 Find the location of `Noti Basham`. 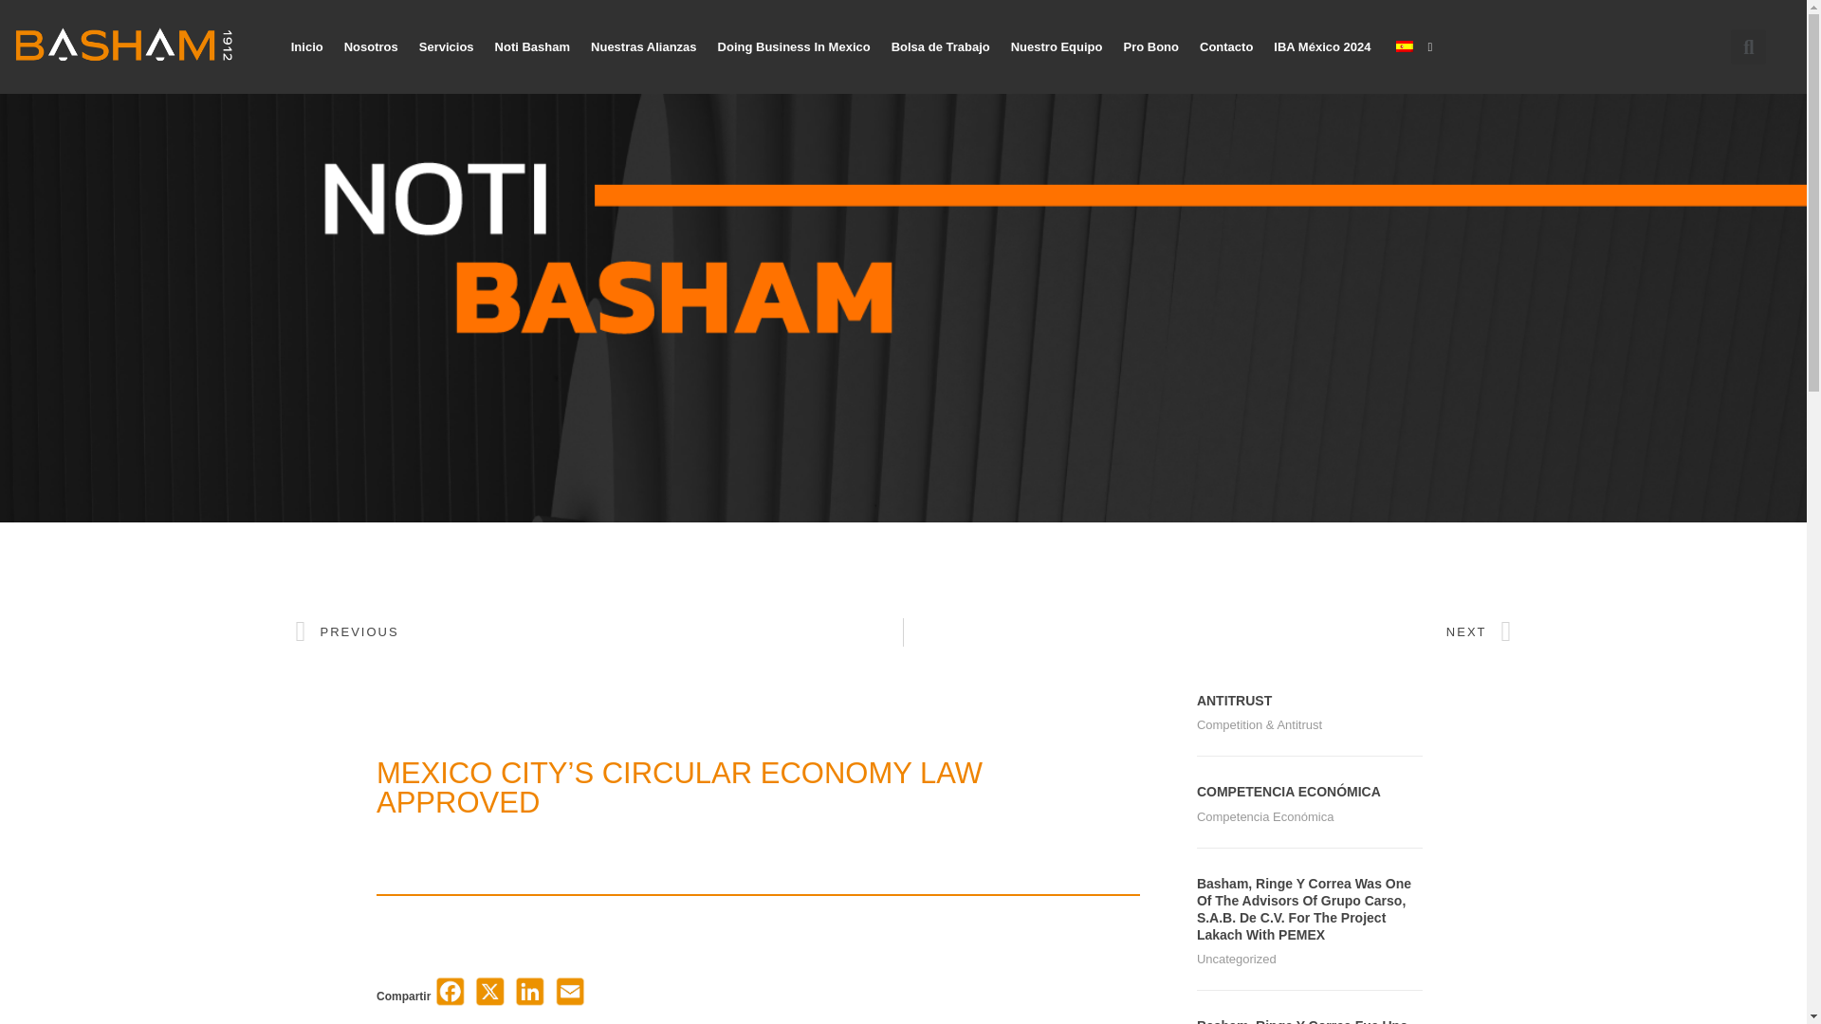

Noti Basham is located at coordinates (532, 47).